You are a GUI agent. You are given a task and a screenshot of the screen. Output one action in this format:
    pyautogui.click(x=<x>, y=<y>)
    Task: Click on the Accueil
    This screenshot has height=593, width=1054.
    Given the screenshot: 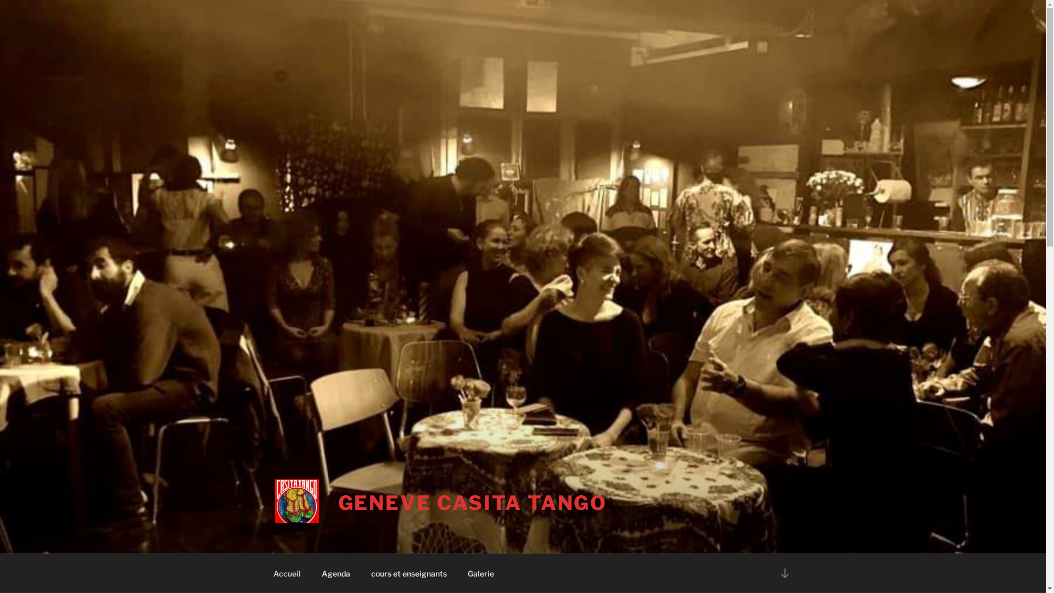 What is the action you would take?
    pyautogui.click(x=287, y=573)
    